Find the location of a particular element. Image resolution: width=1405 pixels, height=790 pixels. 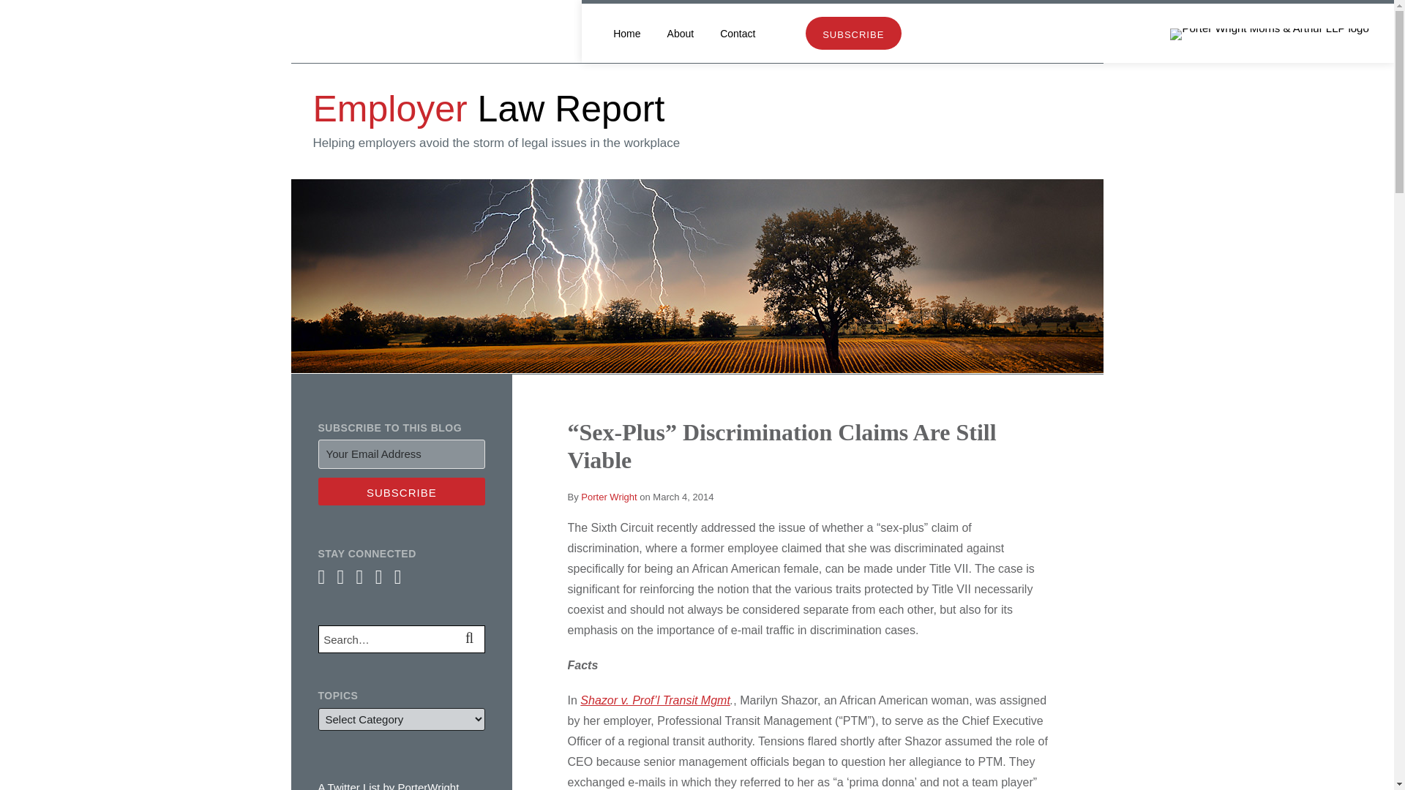

Employer Law Report is located at coordinates (489, 108).